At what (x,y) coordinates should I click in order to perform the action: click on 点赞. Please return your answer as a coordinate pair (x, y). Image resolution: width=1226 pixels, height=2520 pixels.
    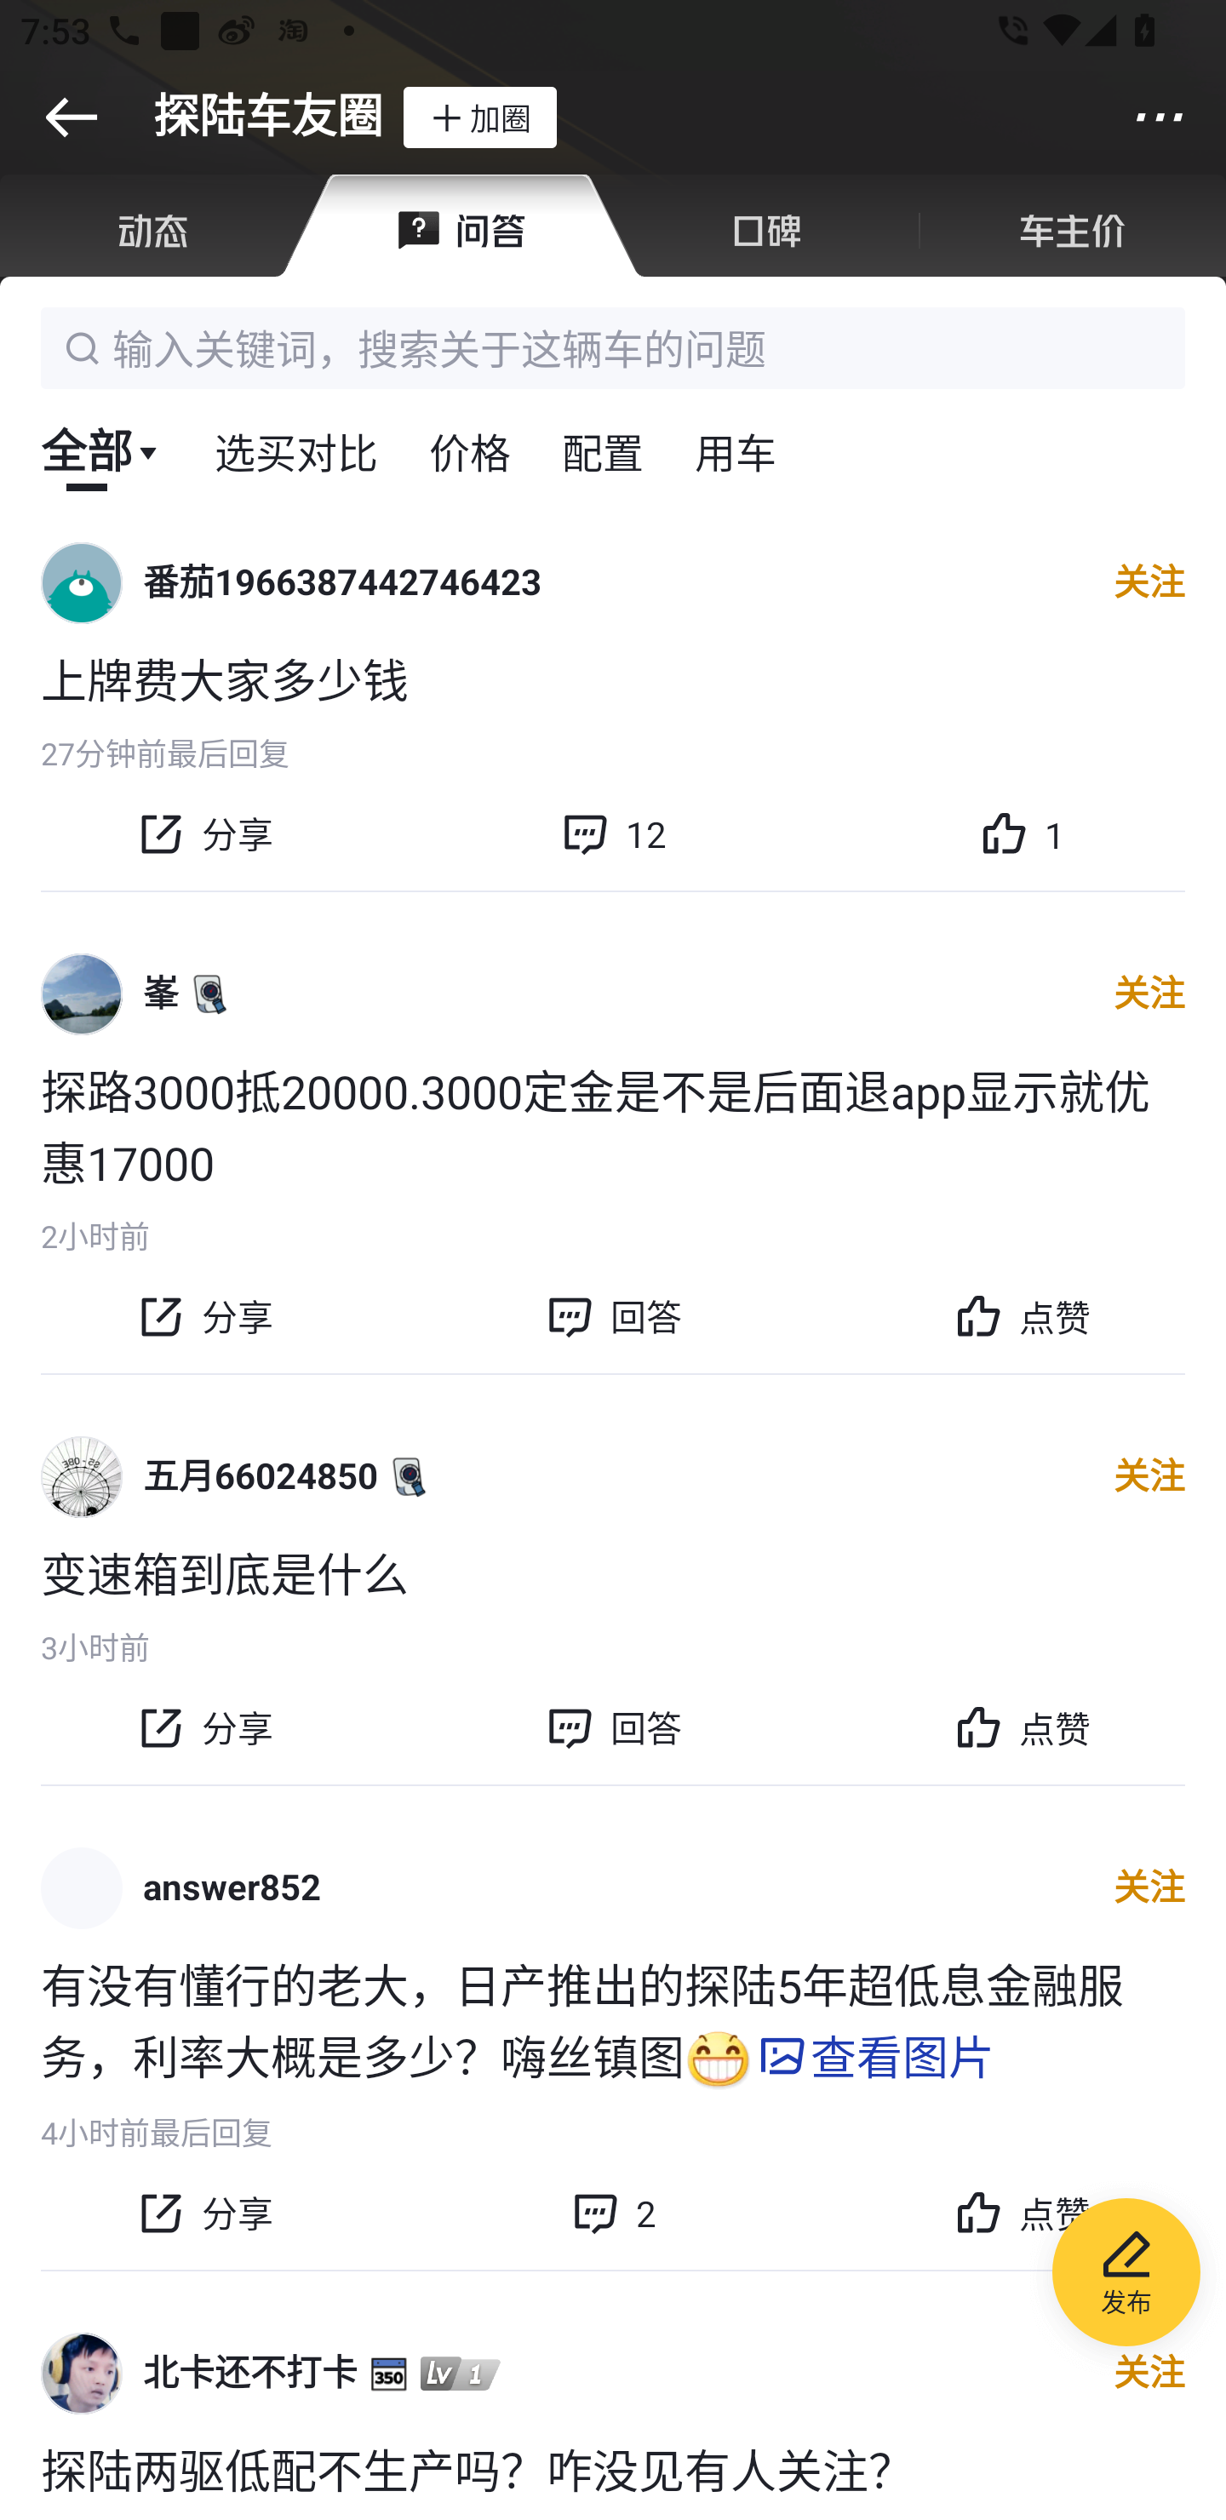
    Looking at the image, I should click on (1022, 1316).